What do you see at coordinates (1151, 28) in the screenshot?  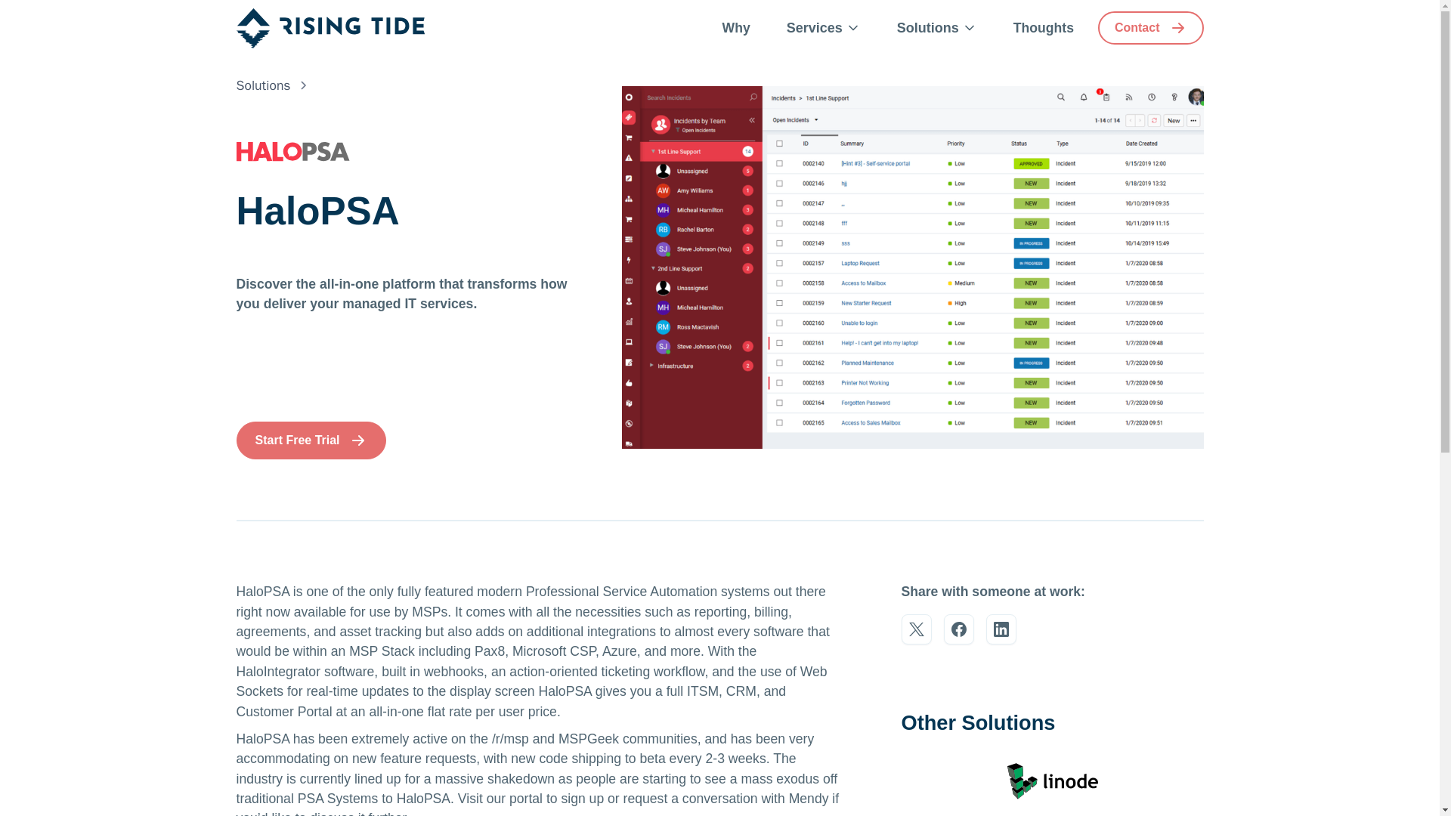 I see `Contact` at bounding box center [1151, 28].